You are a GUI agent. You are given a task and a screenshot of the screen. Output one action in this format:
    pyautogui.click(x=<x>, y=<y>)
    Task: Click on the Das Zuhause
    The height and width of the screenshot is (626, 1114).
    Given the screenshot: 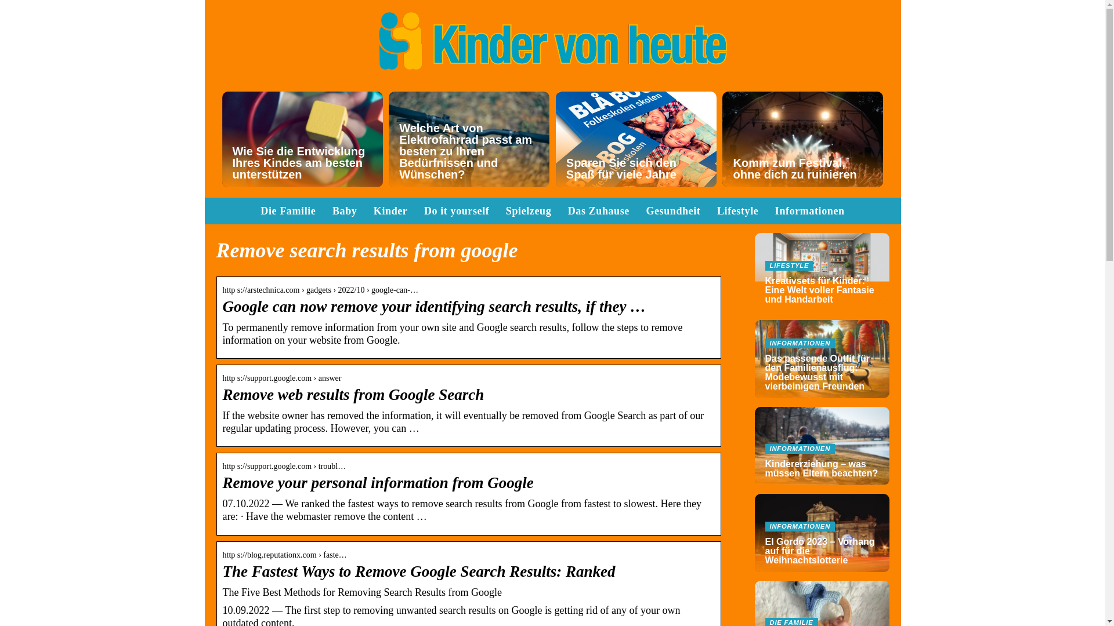 What is the action you would take?
    pyautogui.click(x=599, y=276)
    